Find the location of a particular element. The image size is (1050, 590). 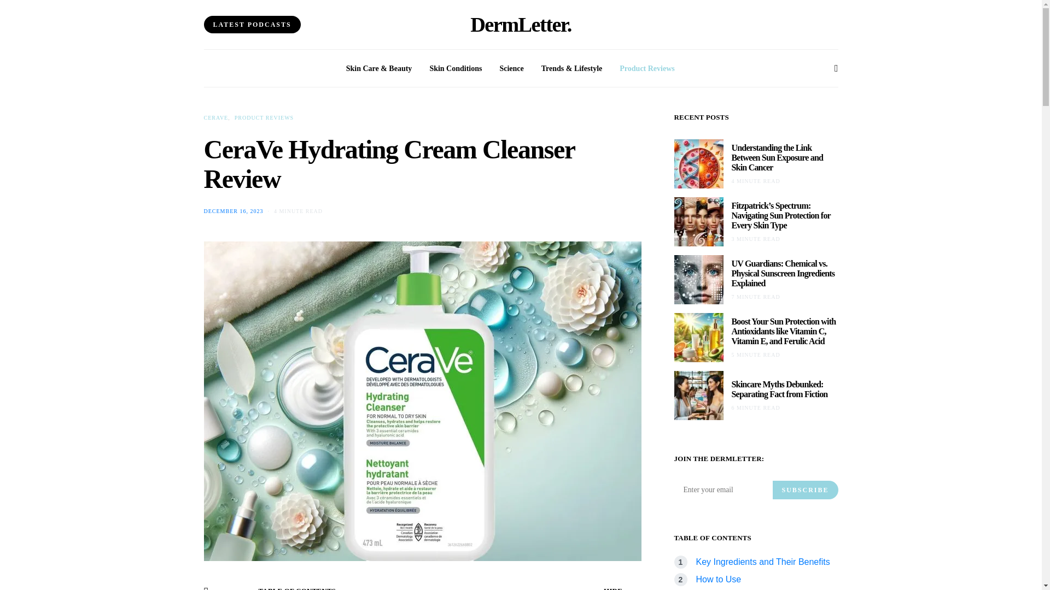

DECEMBER 16, 2023 is located at coordinates (233, 211).